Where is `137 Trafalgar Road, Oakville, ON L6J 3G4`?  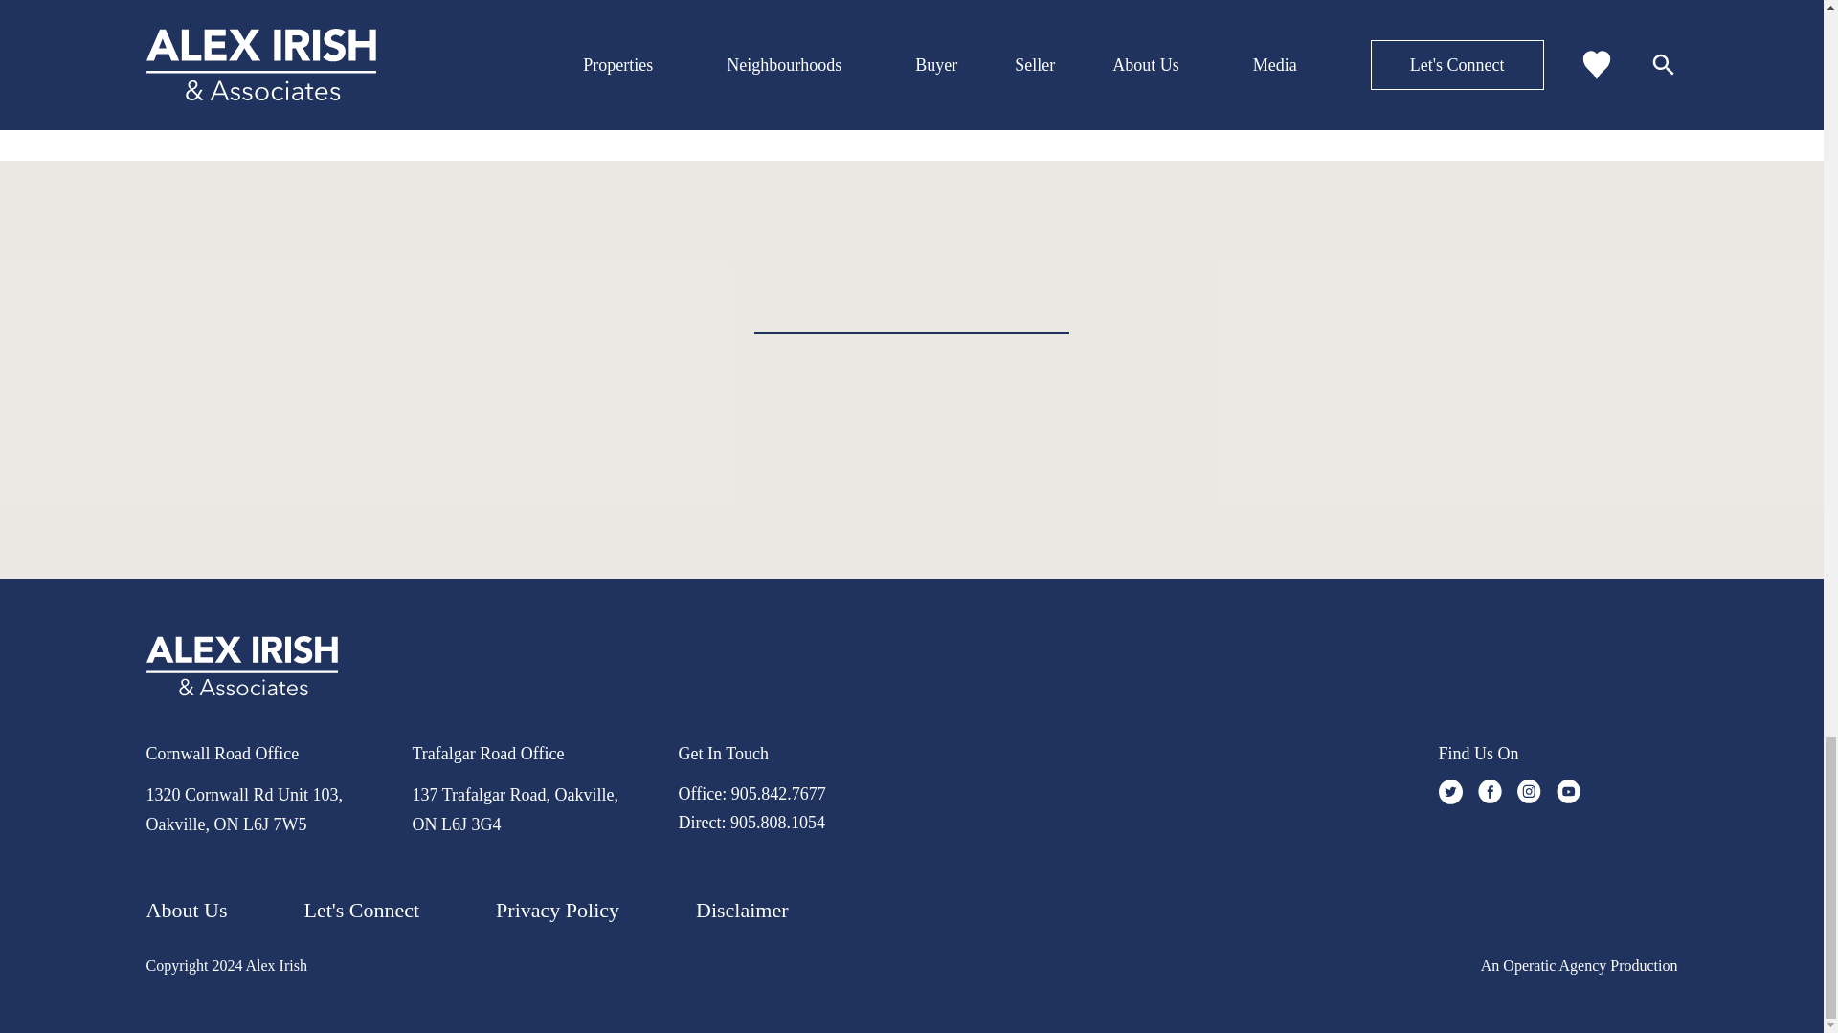 137 Trafalgar Road, Oakville, ON L6J 3G4 is located at coordinates (515, 809).